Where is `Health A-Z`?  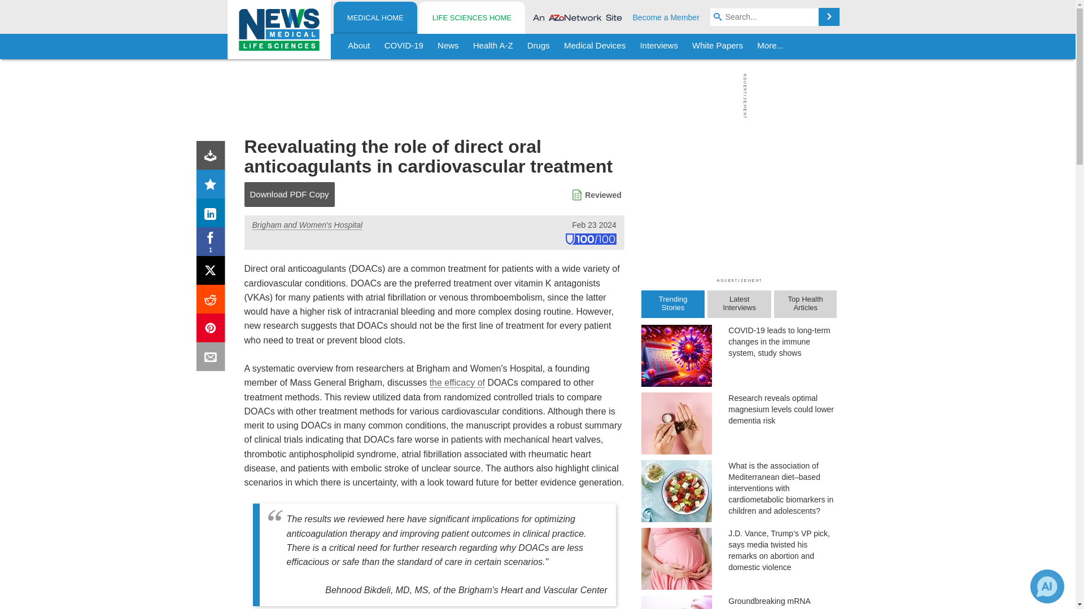 Health A-Z is located at coordinates (493, 46).